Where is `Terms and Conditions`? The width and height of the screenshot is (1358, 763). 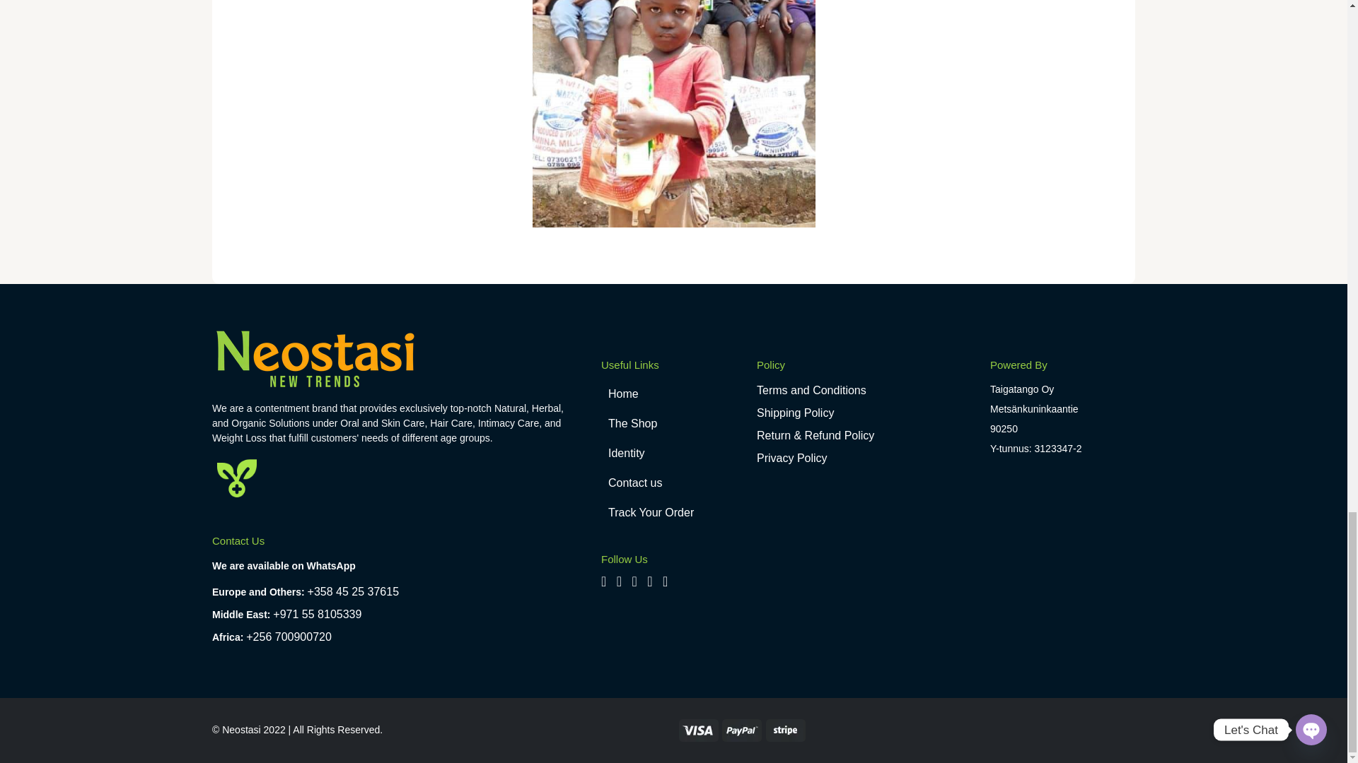
Terms and Conditions is located at coordinates (811, 390).